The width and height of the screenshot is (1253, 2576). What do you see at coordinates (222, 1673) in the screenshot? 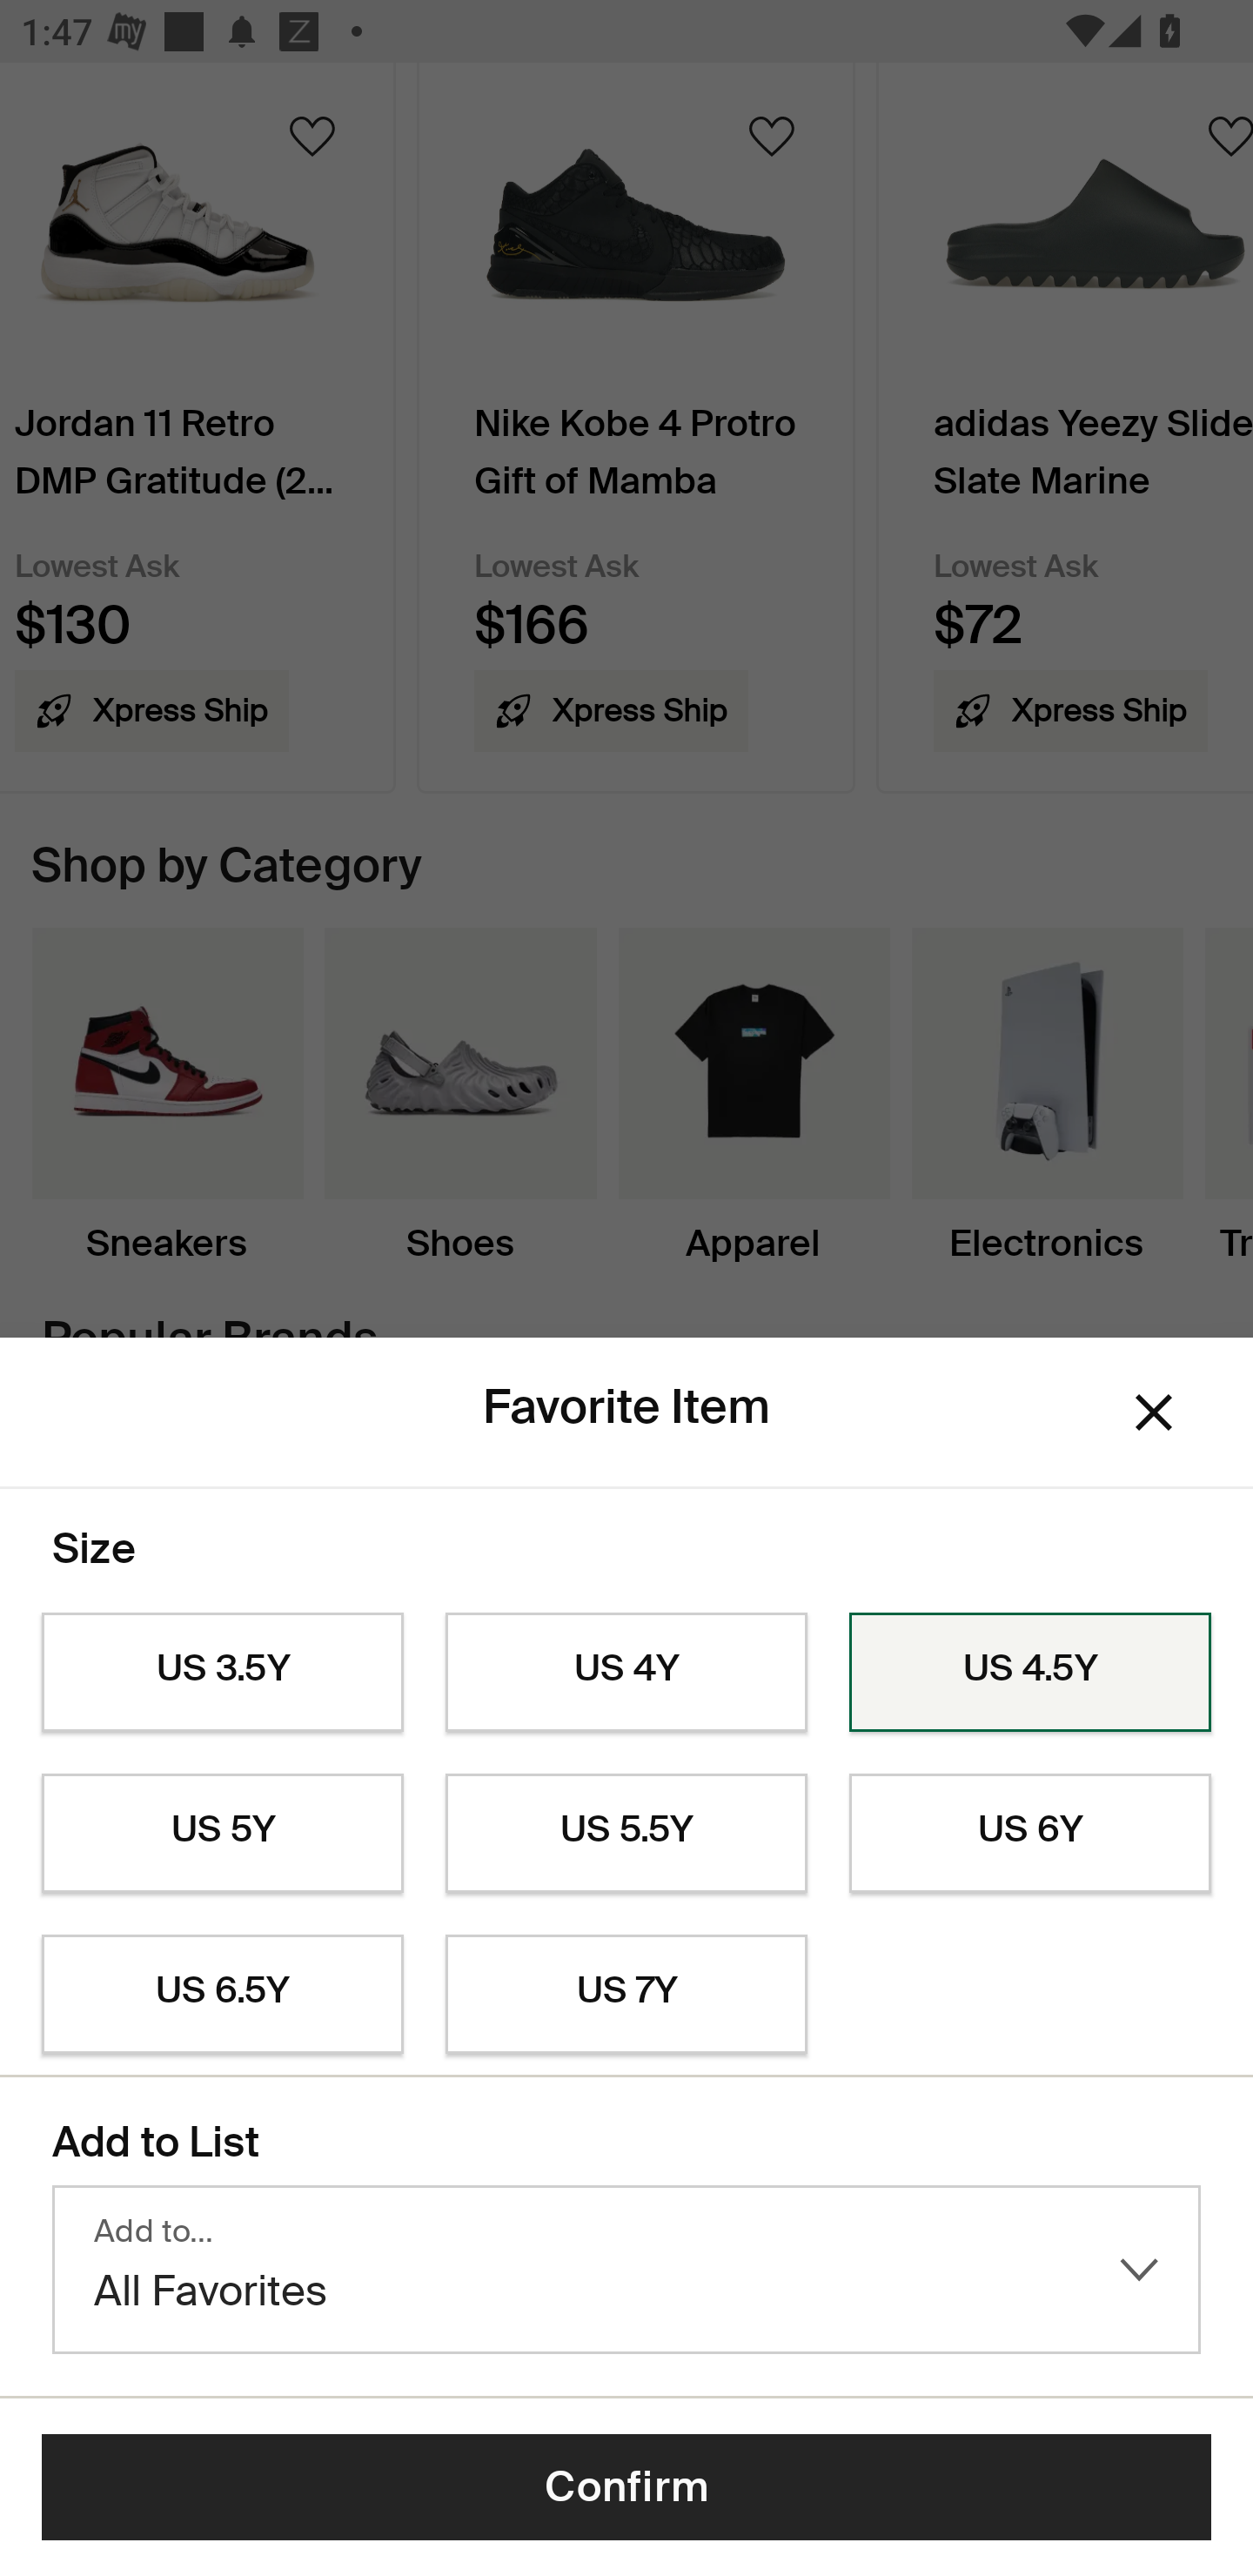
I see `US 3.5Y` at bounding box center [222, 1673].